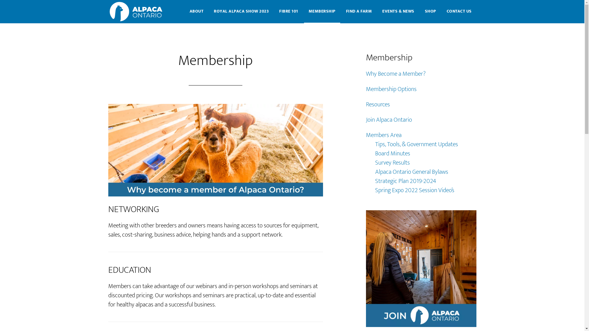 This screenshot has height=331, width=589. Describe the element at coordinates (406, 181) in the screenshot. I see `Strategic Plan 2019-2024` at that location.